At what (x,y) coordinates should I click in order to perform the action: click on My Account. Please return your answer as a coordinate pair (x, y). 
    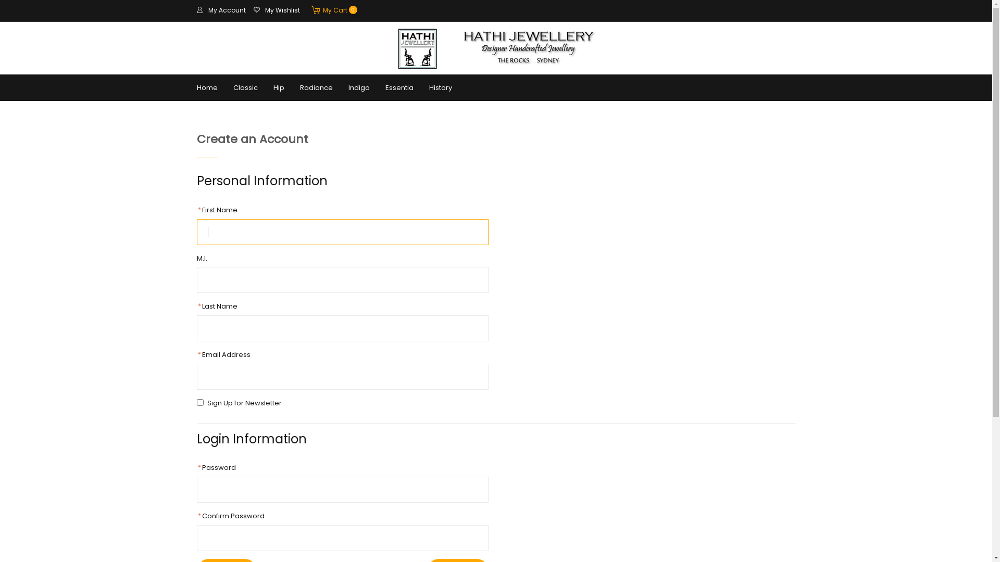
    Looking at the image, I should click on (221, 10).